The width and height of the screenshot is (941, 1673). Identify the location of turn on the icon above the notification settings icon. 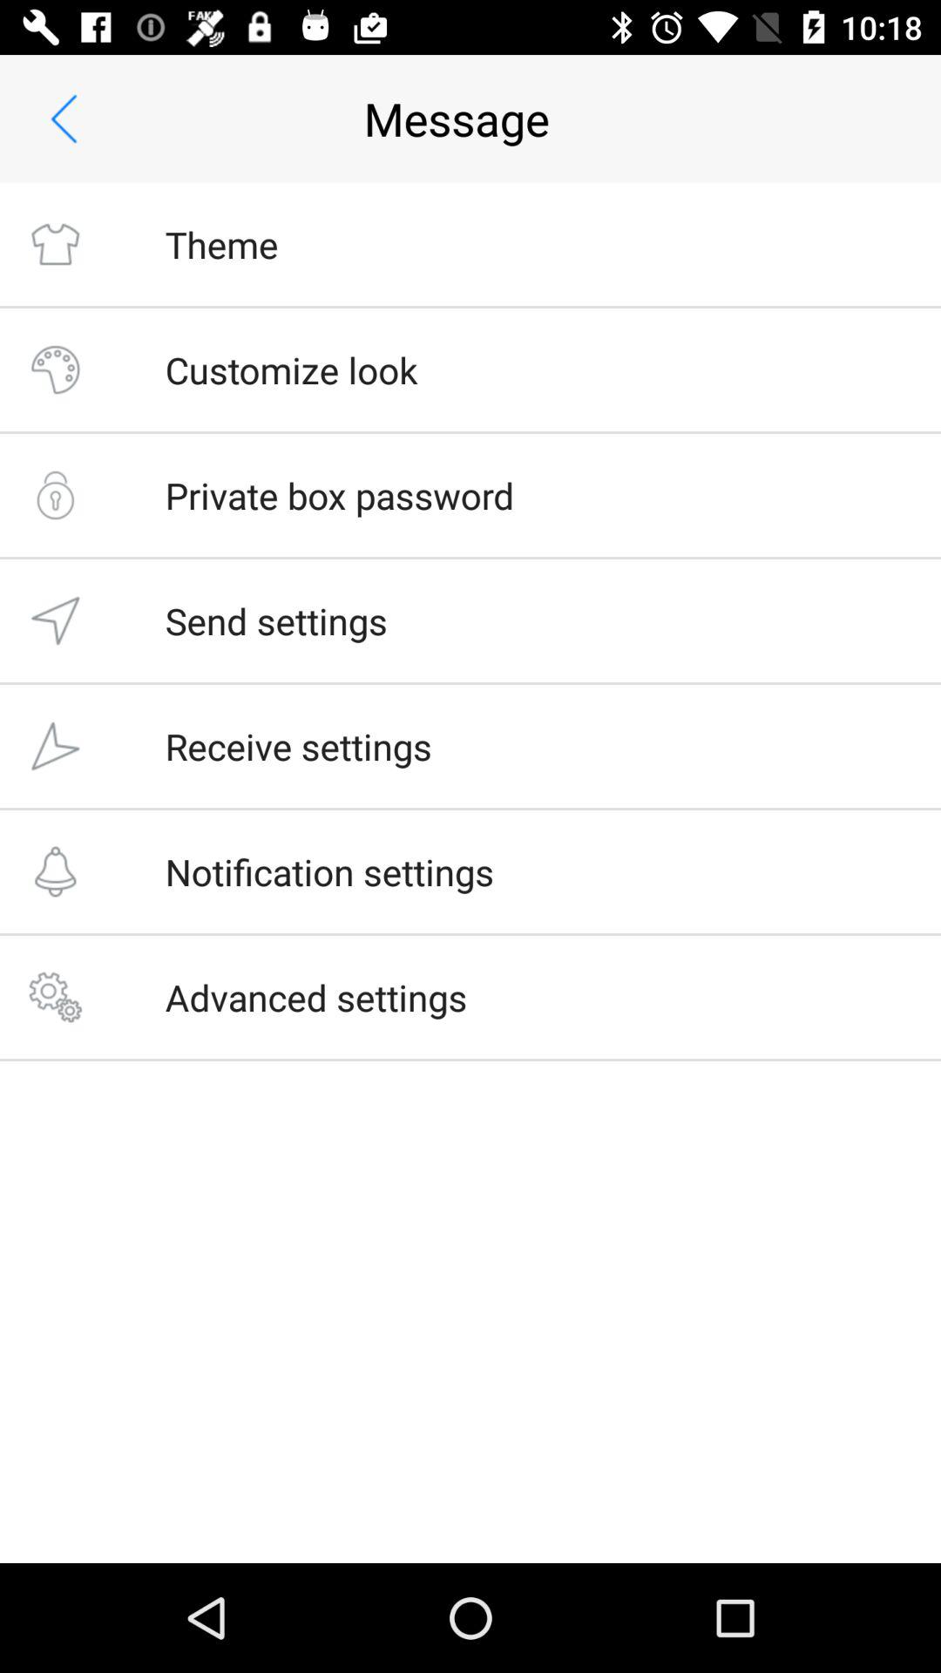
(298, 746).